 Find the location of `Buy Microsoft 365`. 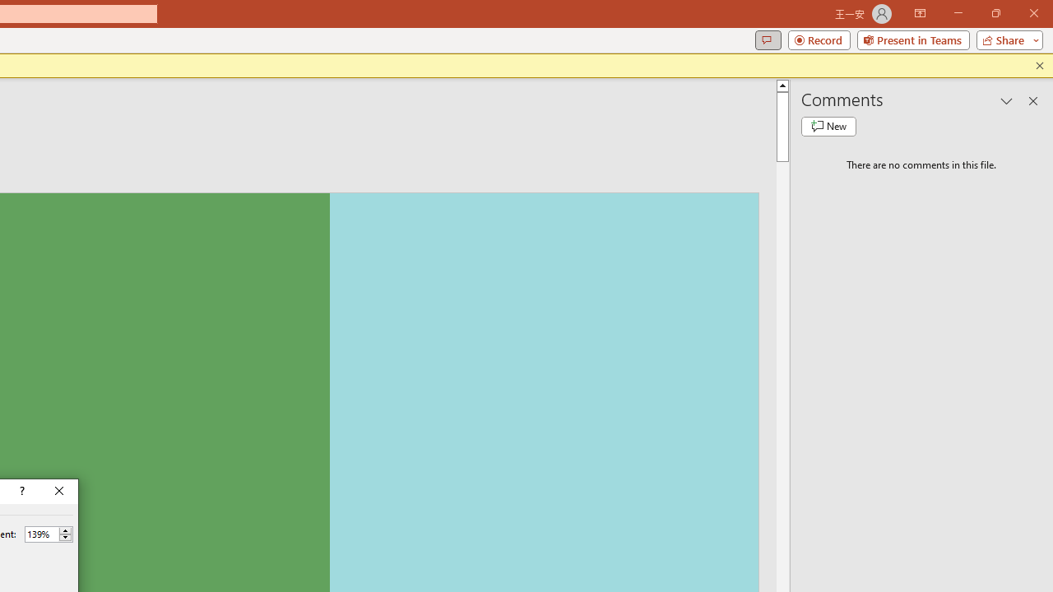

Buy Microsoft 365 is located at coordinates (395, 173).